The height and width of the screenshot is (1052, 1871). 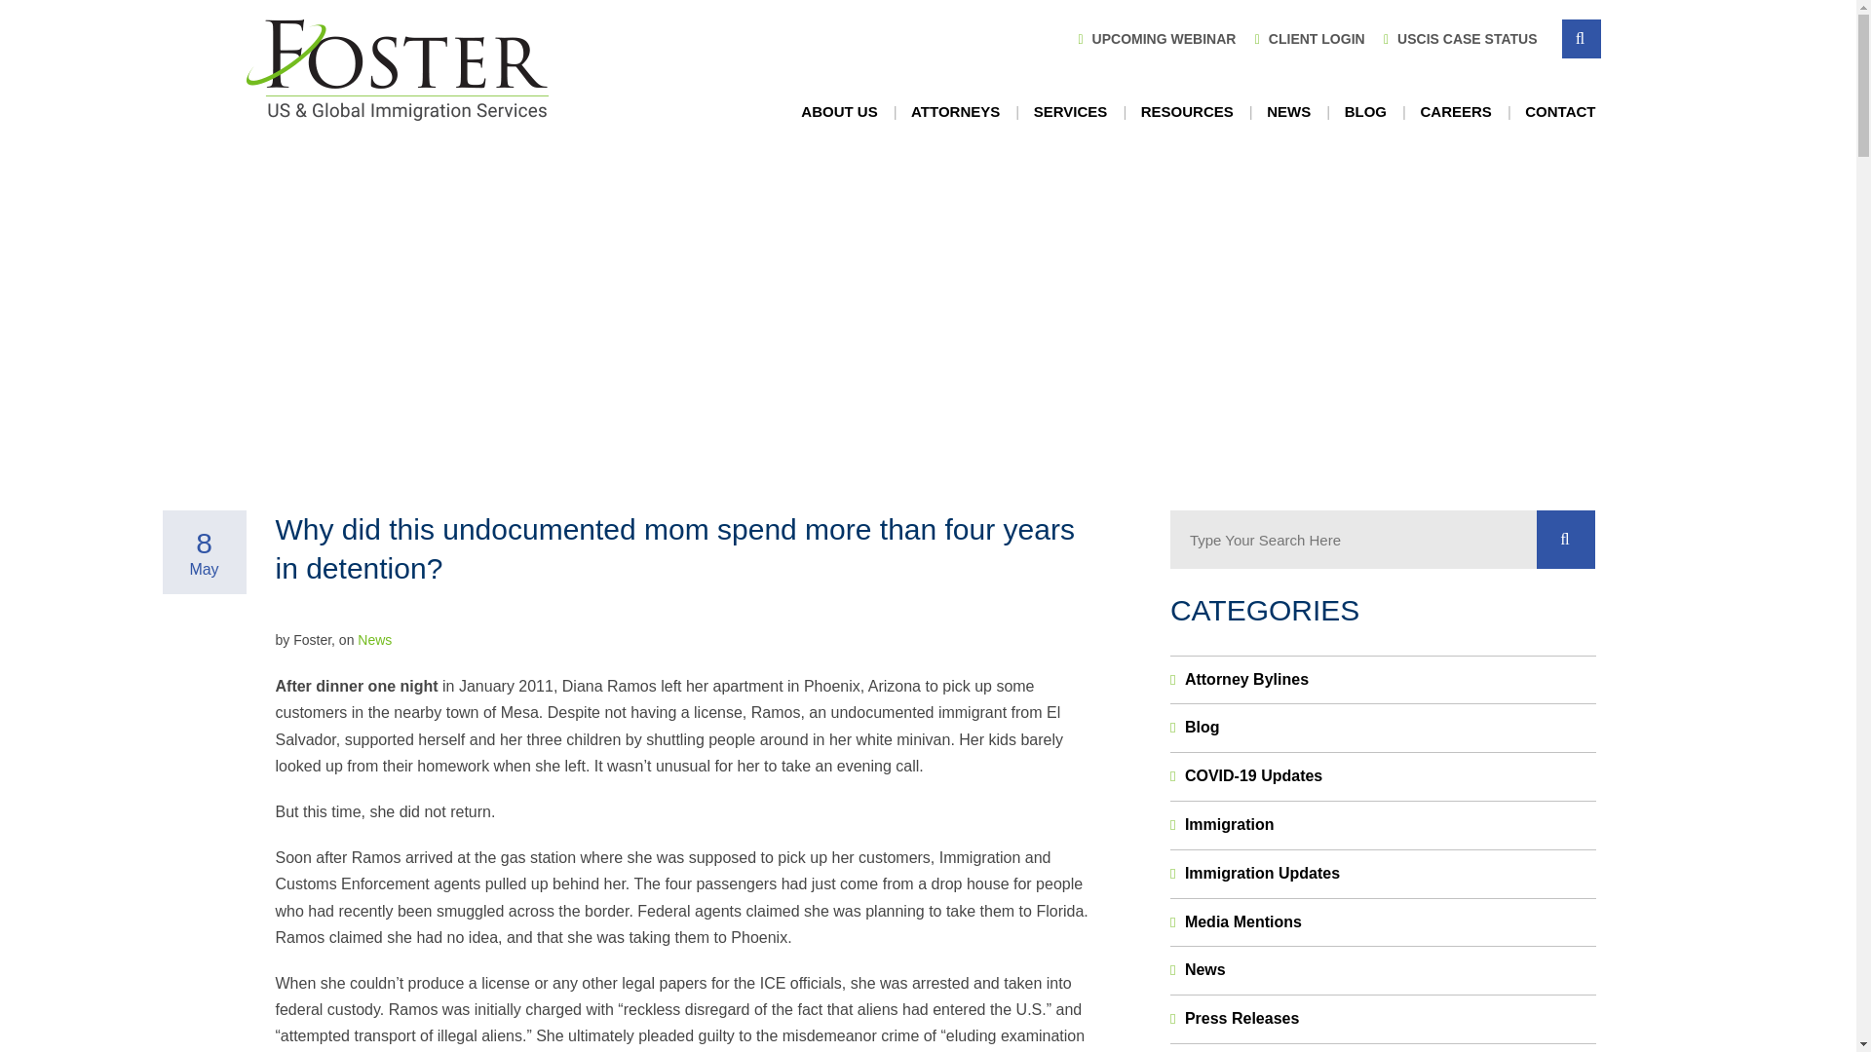 I want to click on NEWS, so click(x=1288, y=112).